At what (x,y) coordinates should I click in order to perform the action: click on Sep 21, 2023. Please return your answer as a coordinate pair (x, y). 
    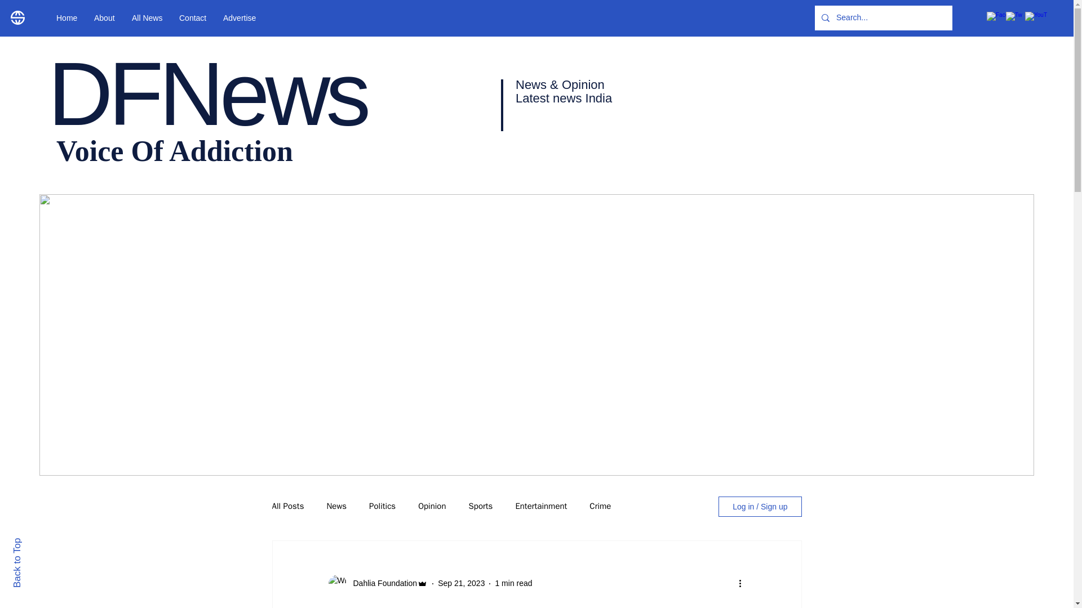
    Looking at the image, I should click on (461, 583).